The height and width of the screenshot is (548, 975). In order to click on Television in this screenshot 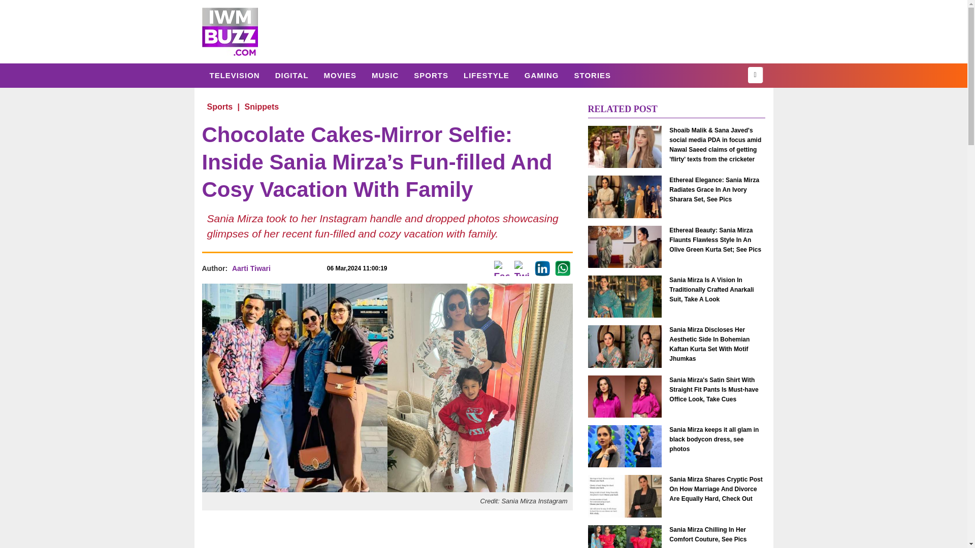, I will do `click(235, 75)`.